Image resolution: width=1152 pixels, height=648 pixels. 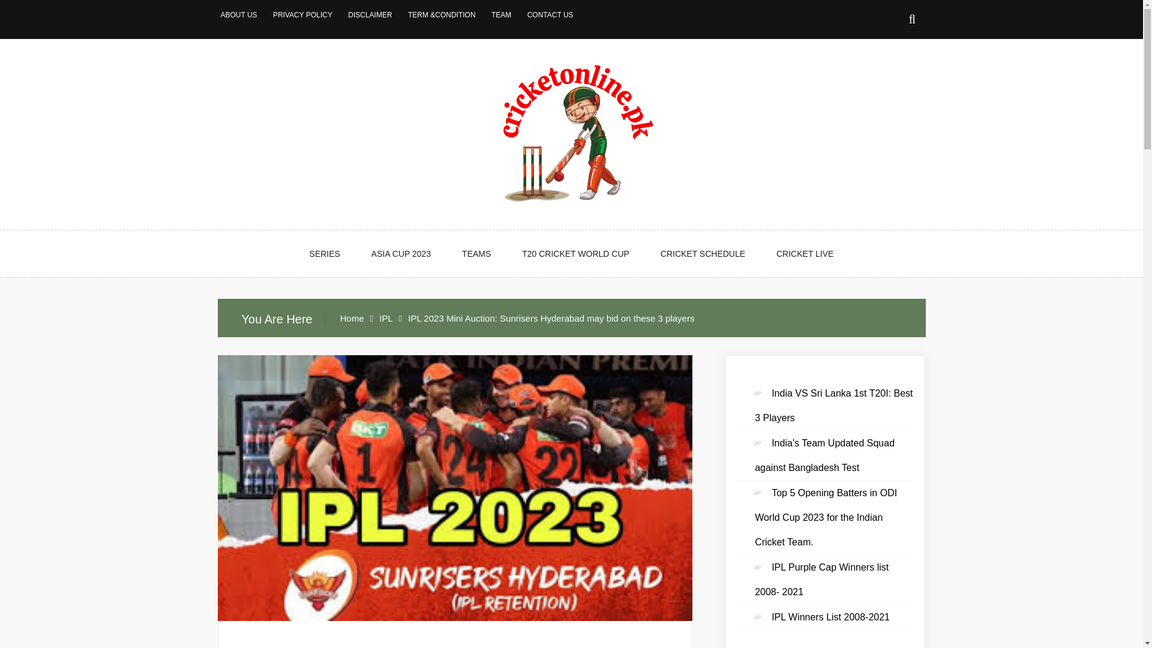 What do you see at coordinates (502, 15) in the screenshot?
I see `TEAM` at bounding box center [502, 15].